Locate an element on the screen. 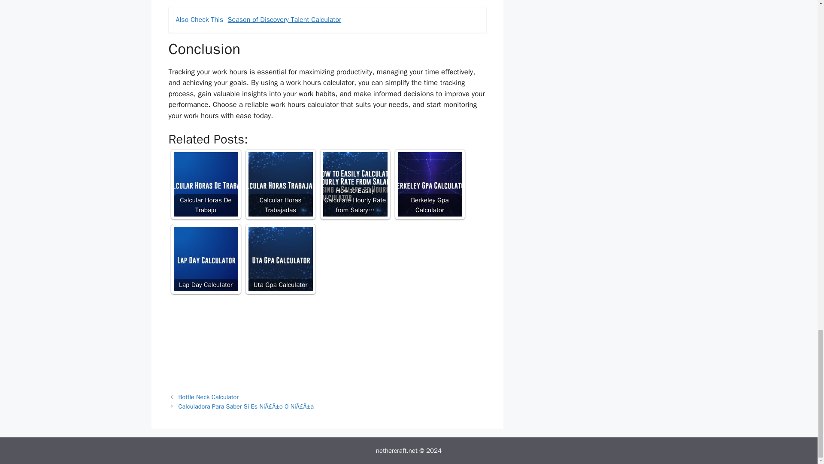  Uta Gpa Calculator is located at coordinates (280, 259).